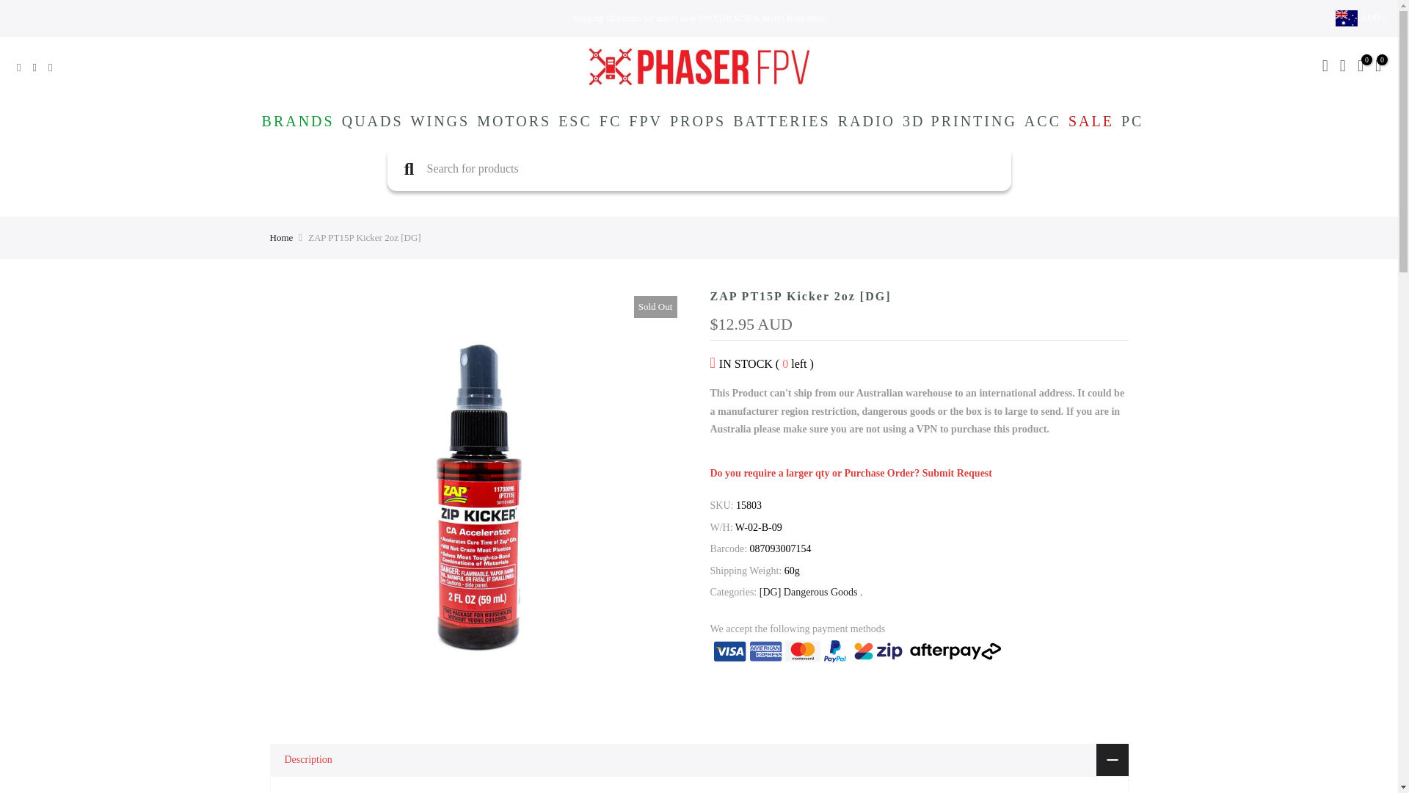  I want to click on MOTORS, so click(514, 121).